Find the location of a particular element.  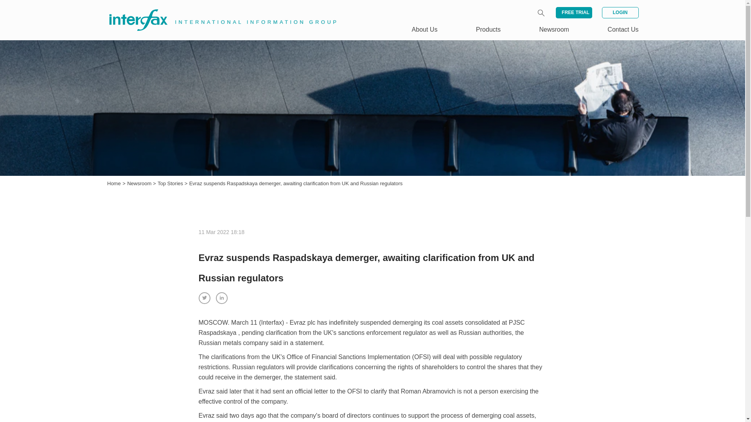

Top Stories is located at coordinates (171, 184).